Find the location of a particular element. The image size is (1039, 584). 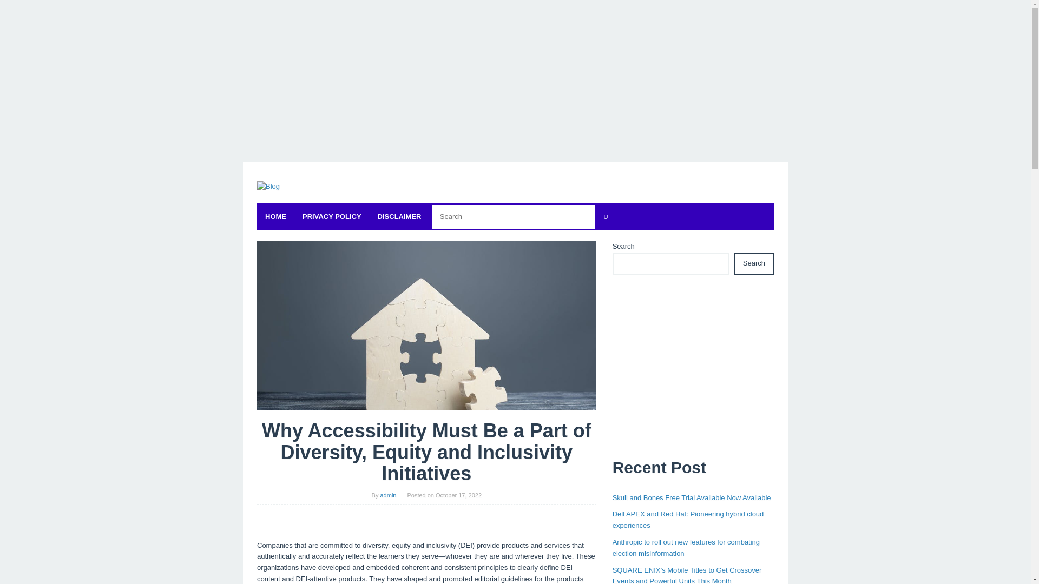

Search is located at coordinates (754, 263).